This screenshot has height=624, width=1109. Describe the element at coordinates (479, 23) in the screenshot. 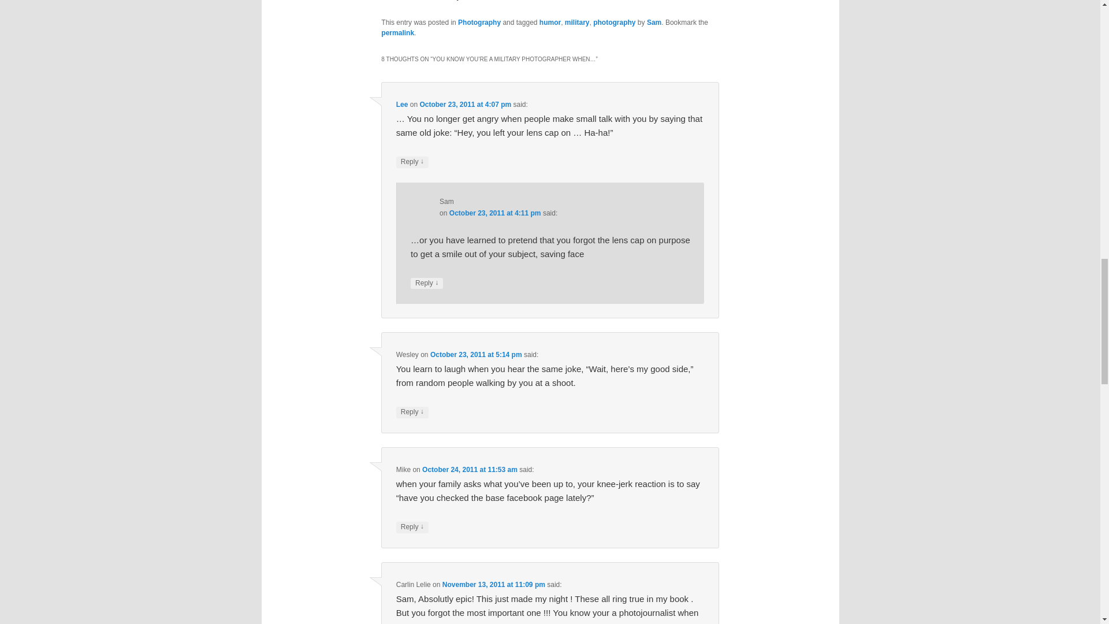

I see `Photography` at that location.